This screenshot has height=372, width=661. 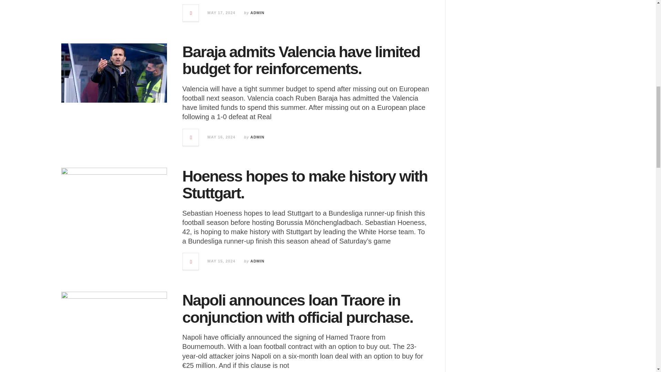 I want to click on Posts by admin, so click(x=258, y=137).